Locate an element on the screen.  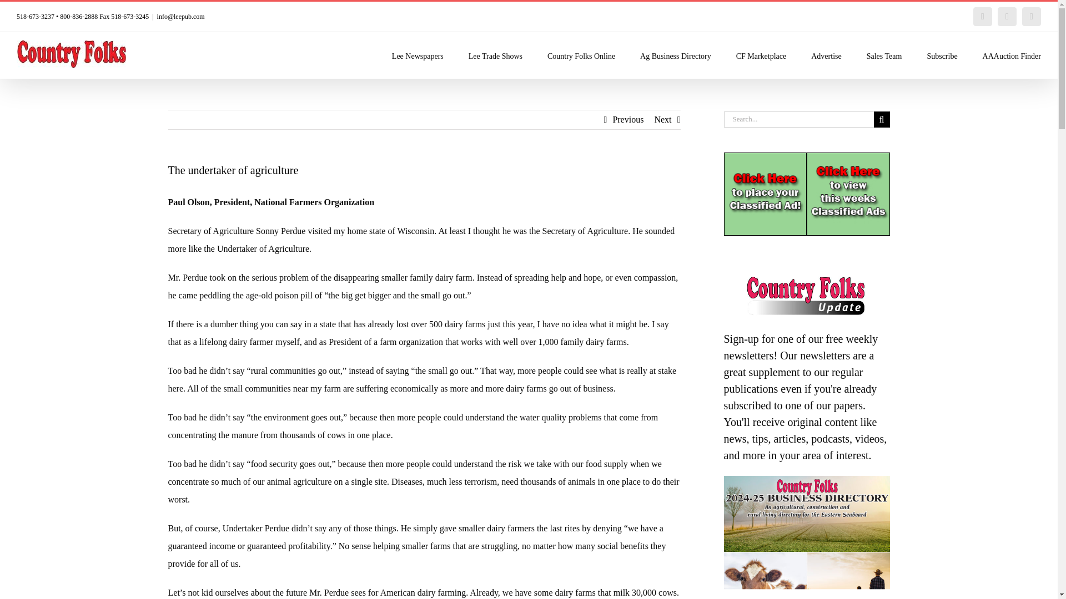
Twitter is located at coordinates (1007, 17).